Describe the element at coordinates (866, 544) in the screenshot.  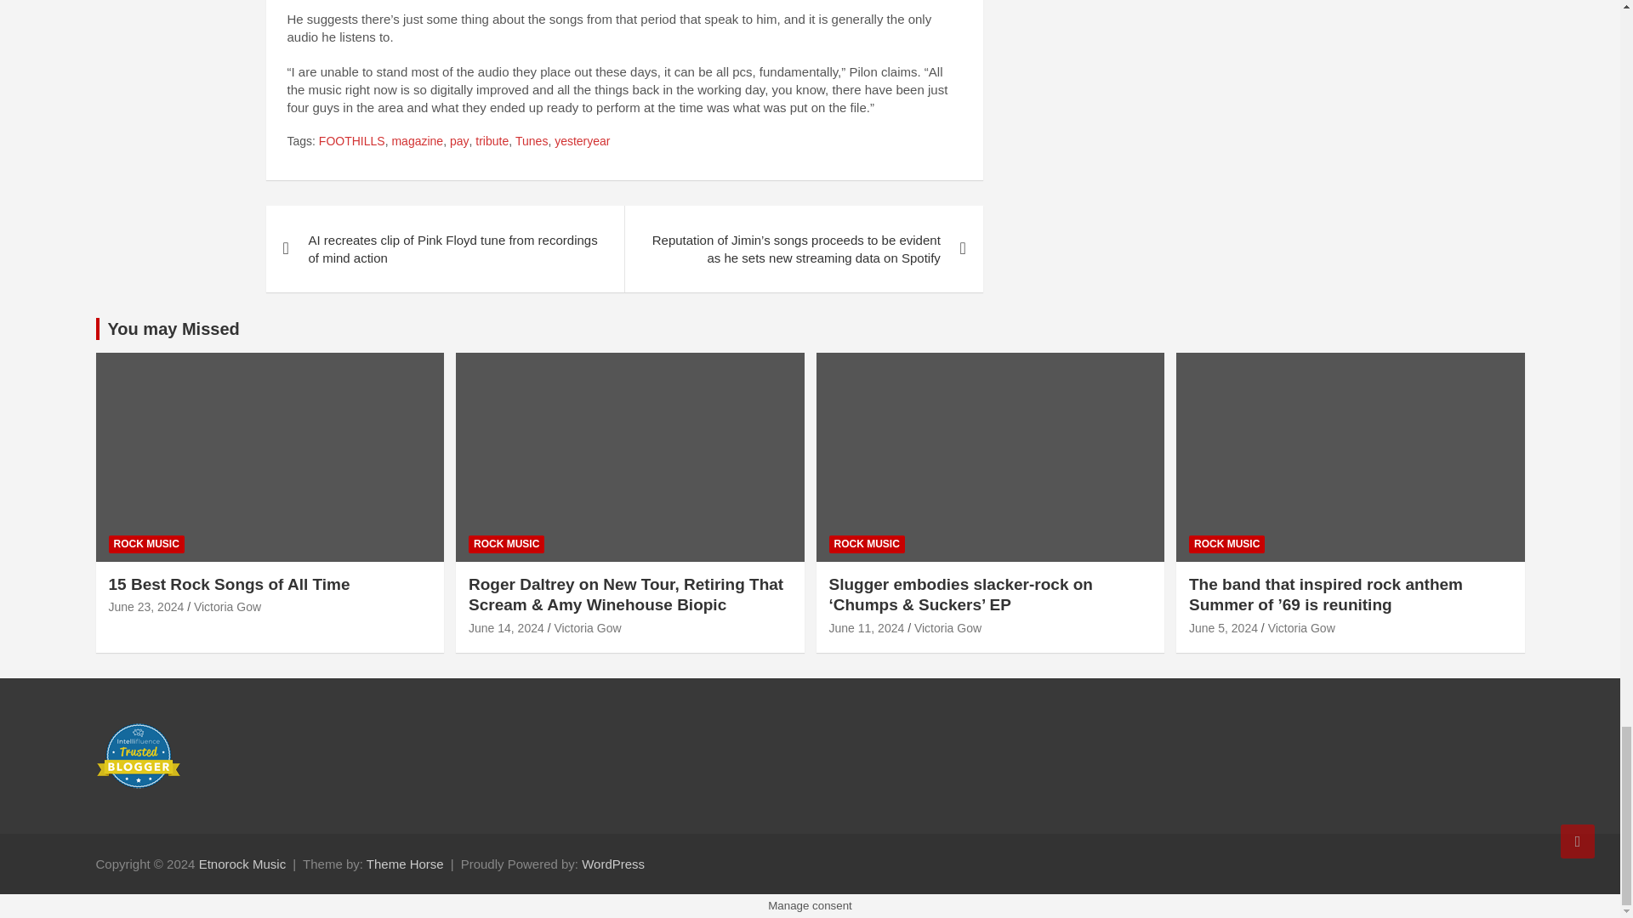
I see `ROCK MUSIC` at that location.